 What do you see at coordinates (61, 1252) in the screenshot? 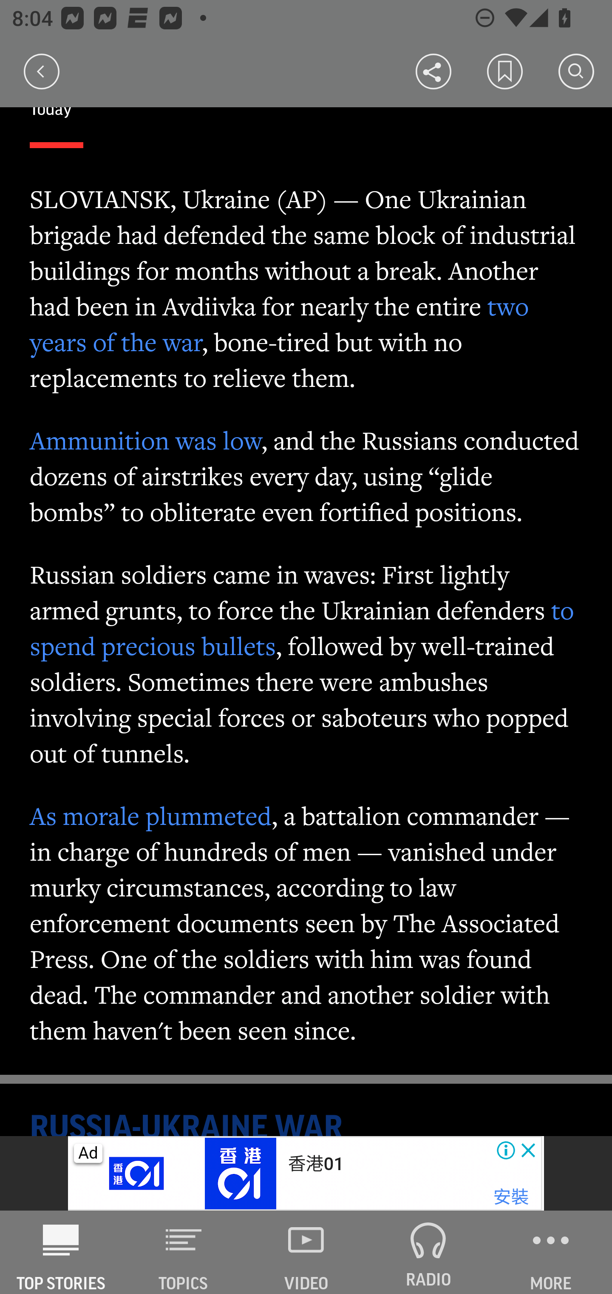
I see `AP News TOP STORIES` at bounding box center [61, 1252].